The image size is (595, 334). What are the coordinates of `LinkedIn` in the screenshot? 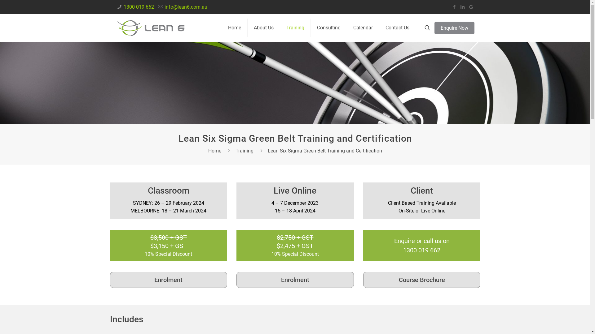 It's located at (462, 7).